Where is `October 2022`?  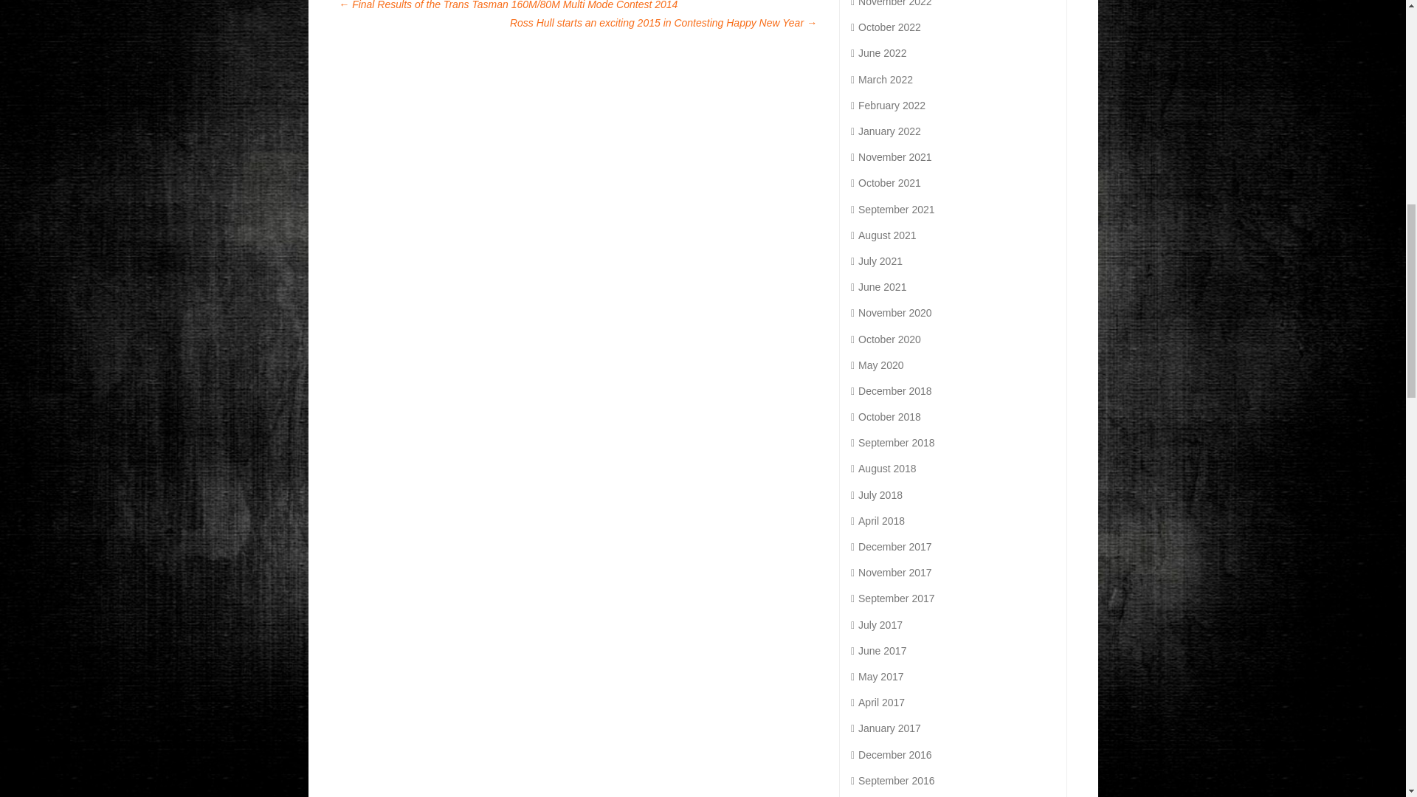
October 2022 is located at coordinates (886, 27).